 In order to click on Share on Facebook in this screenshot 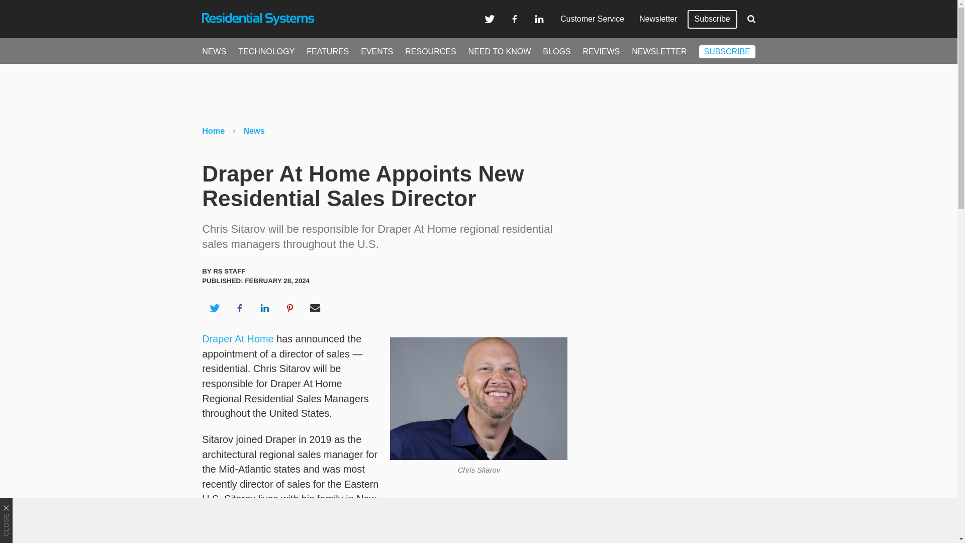, I will do `click(239, 308)`.